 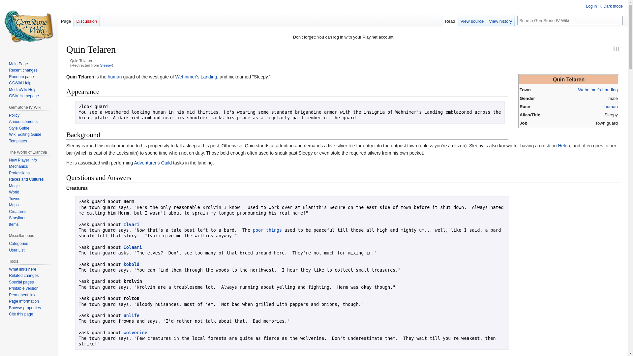 I want to click on human, so click(x=611, y=106).